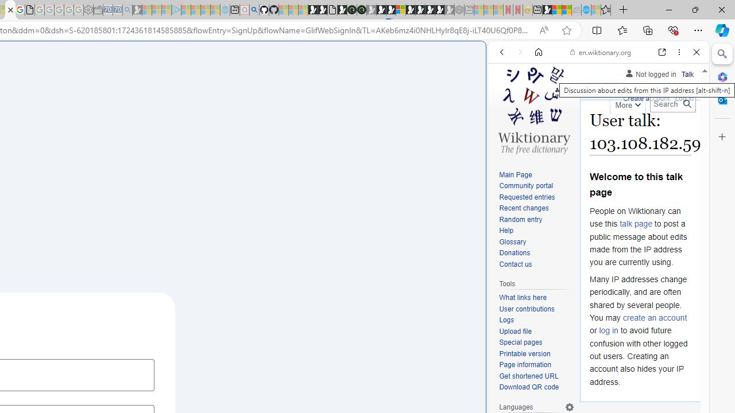 Image resolution: width=735 pixels, height=413 pixels. I want to click on Download QR code, so click(536, 388).